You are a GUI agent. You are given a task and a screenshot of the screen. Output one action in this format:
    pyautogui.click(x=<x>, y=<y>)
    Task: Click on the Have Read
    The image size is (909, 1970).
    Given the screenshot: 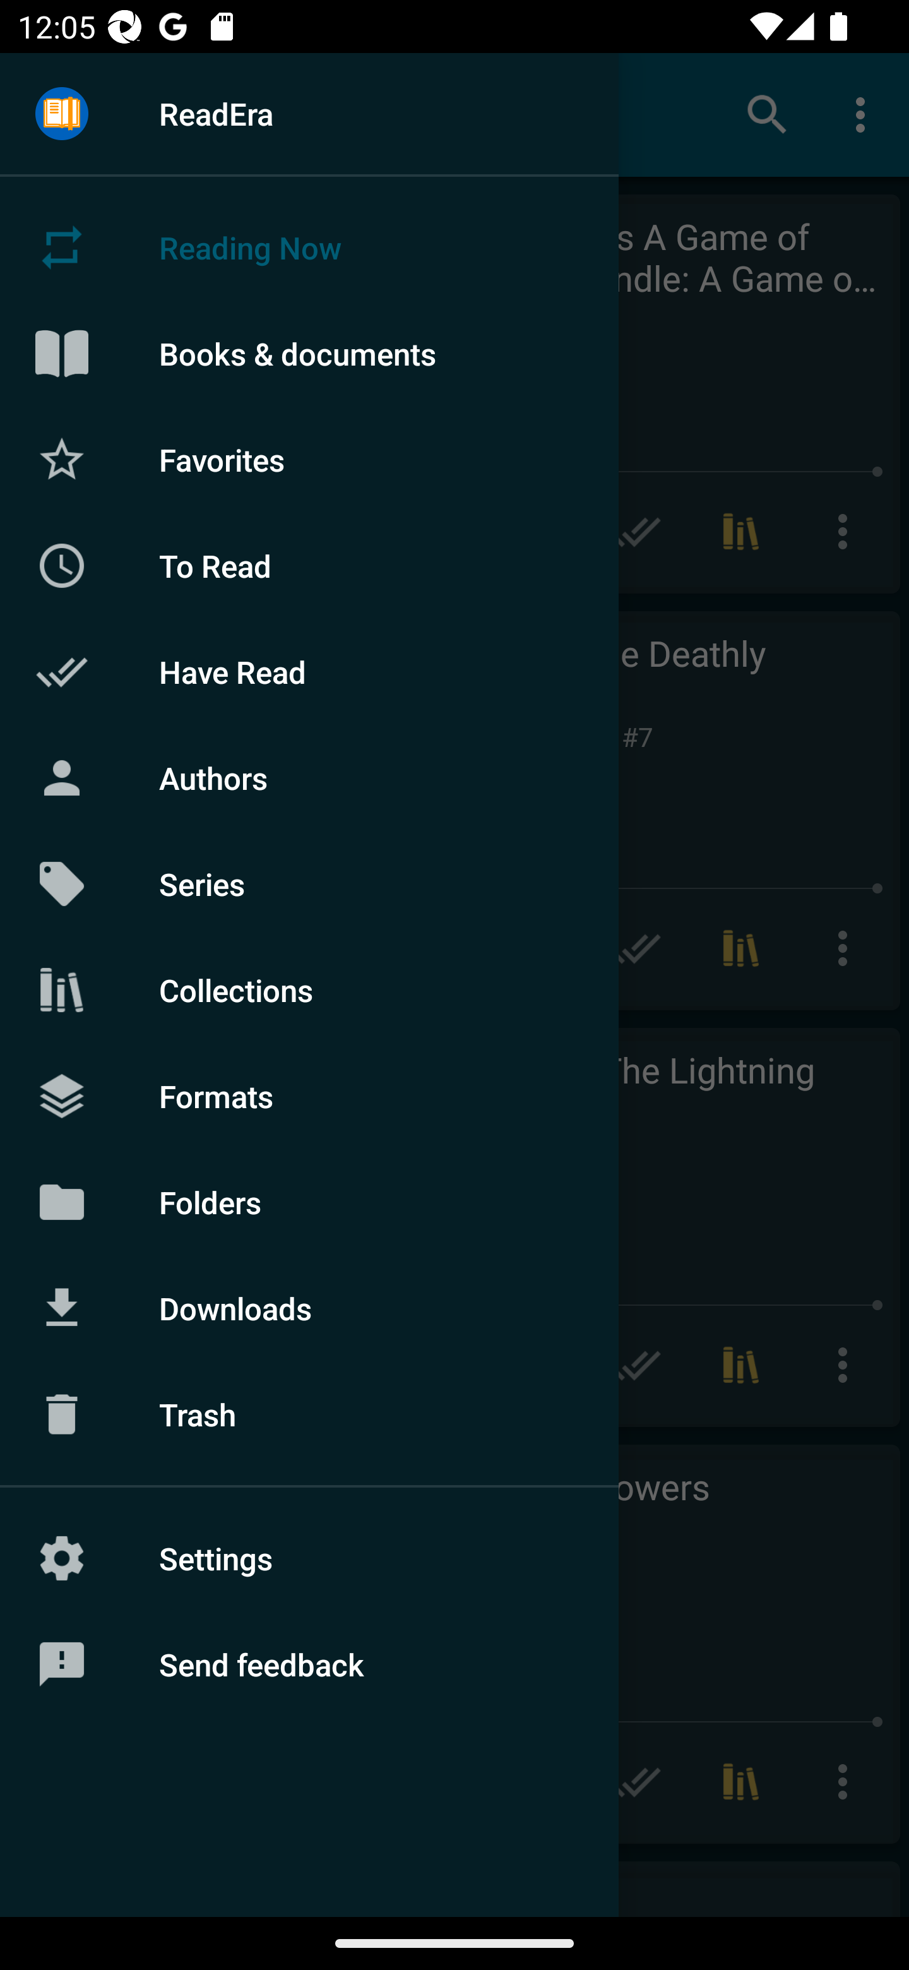 What is the action you would take?
    pyautogui.click(x=309, y=672)
    